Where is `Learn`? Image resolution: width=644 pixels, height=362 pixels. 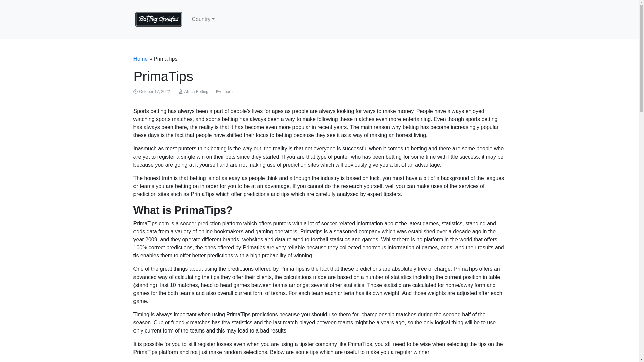 Learn is located at coordinates (227, 91).